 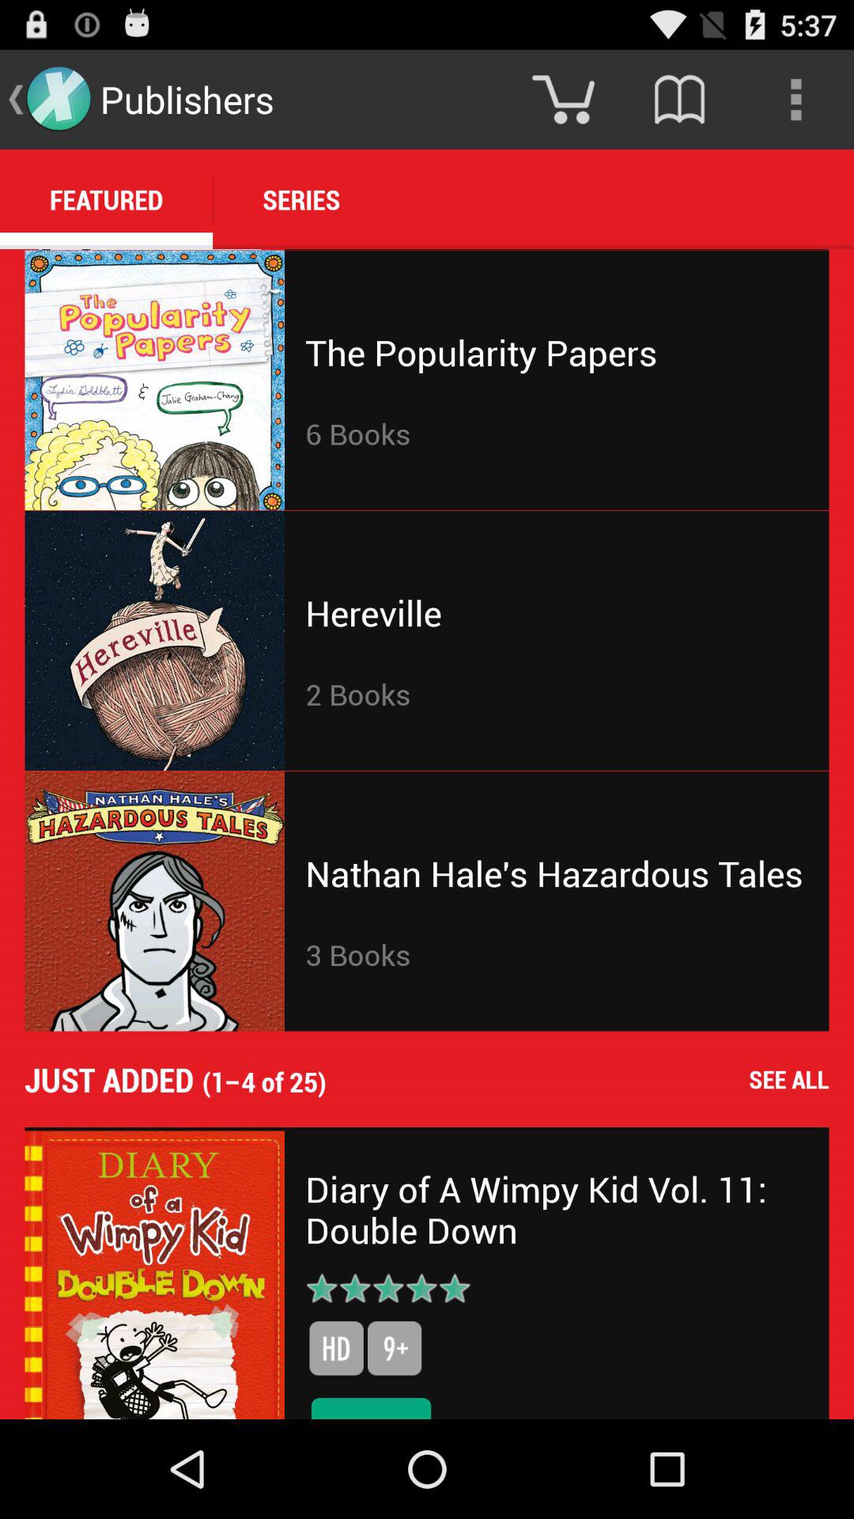 I want to click on scroll to $7.99 item, so click(x=371, y=1405).